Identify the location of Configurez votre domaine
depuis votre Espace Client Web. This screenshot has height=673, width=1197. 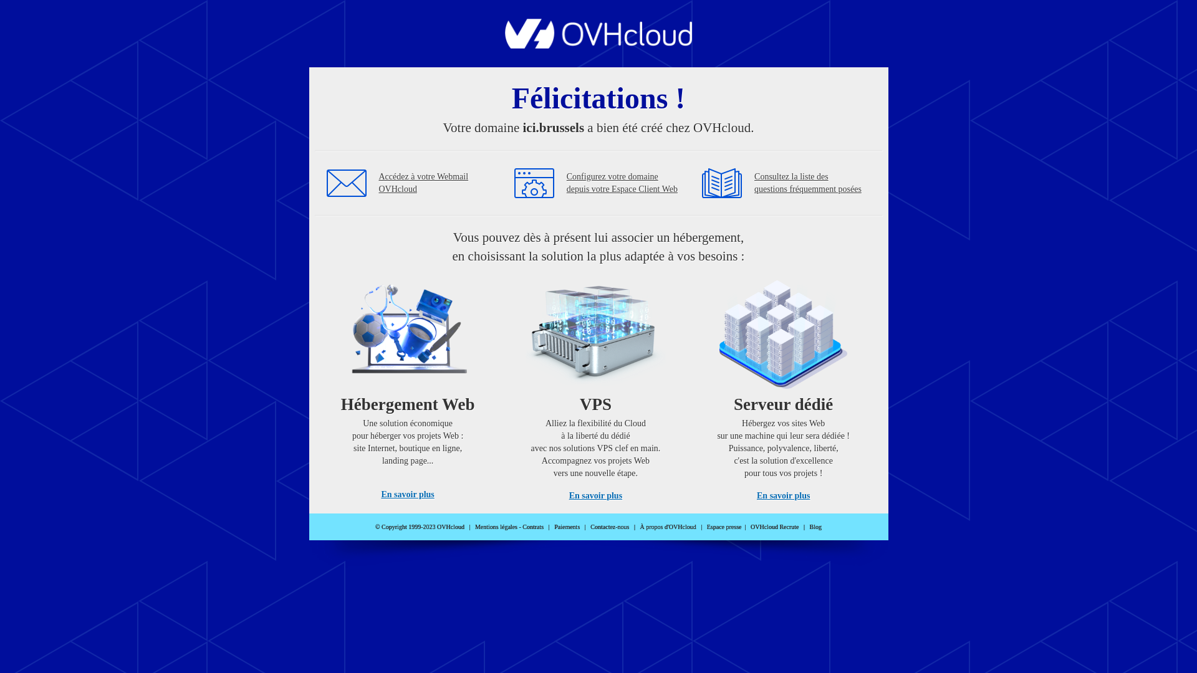
(622, 183).